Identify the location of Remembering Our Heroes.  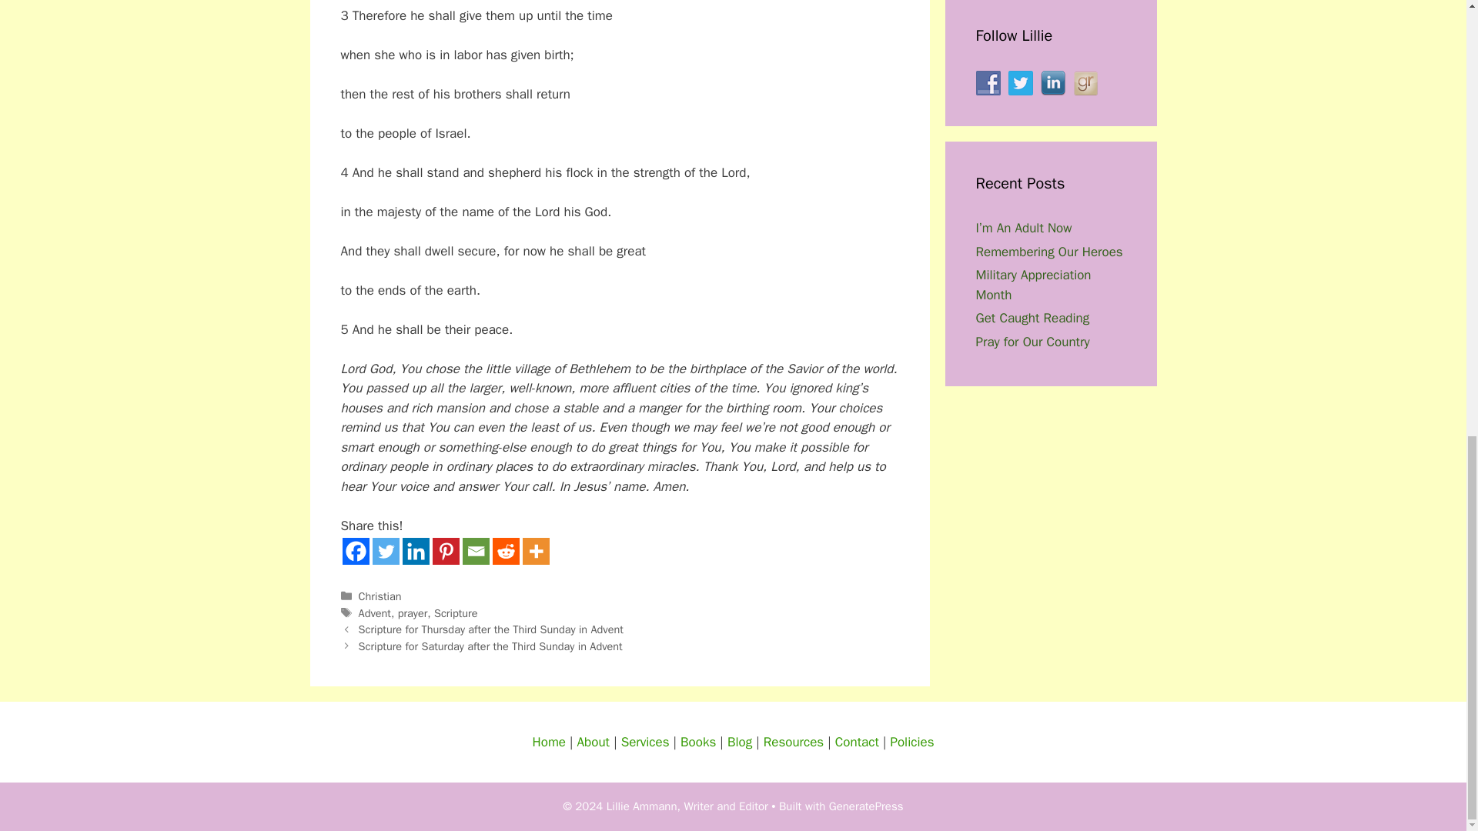
(1049, 252).